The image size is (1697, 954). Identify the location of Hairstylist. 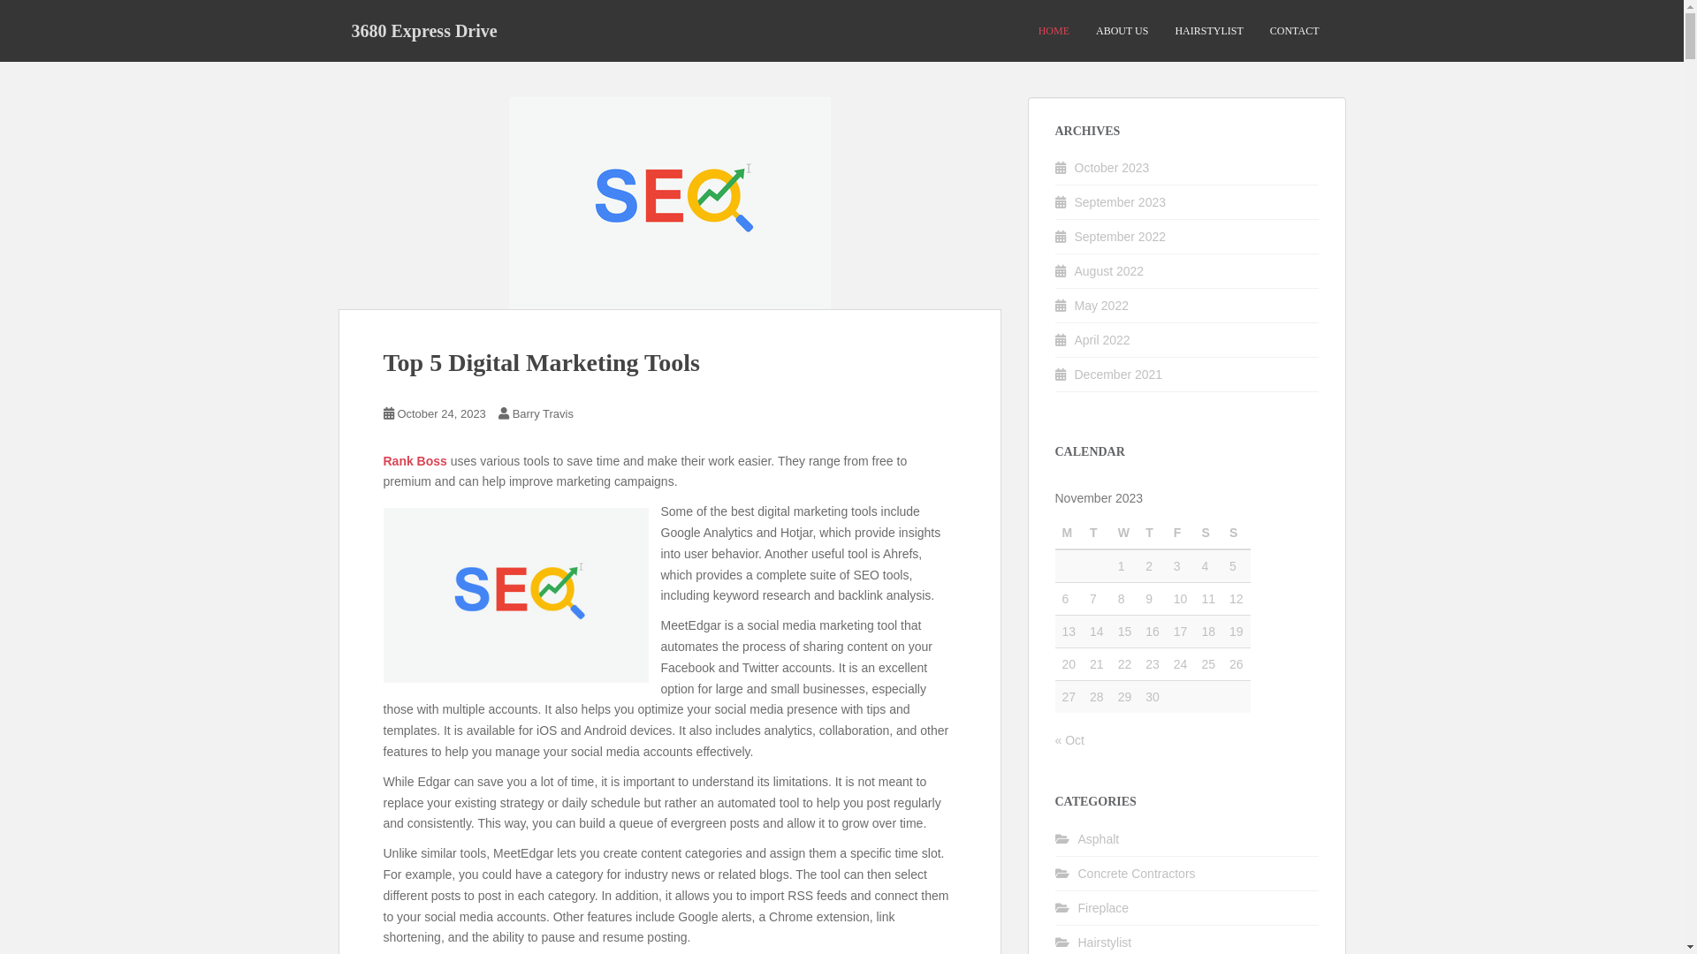
(1105, 943).